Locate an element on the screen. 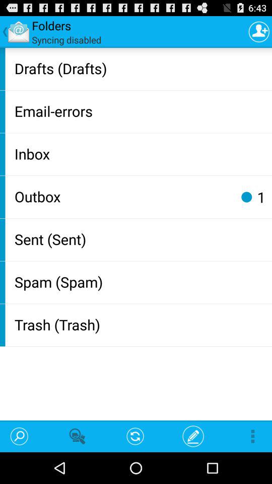 Image resolution: width=272 pixels, height=484 pixels. tap app below the trash (trash) is located at coordinates (193, 436).